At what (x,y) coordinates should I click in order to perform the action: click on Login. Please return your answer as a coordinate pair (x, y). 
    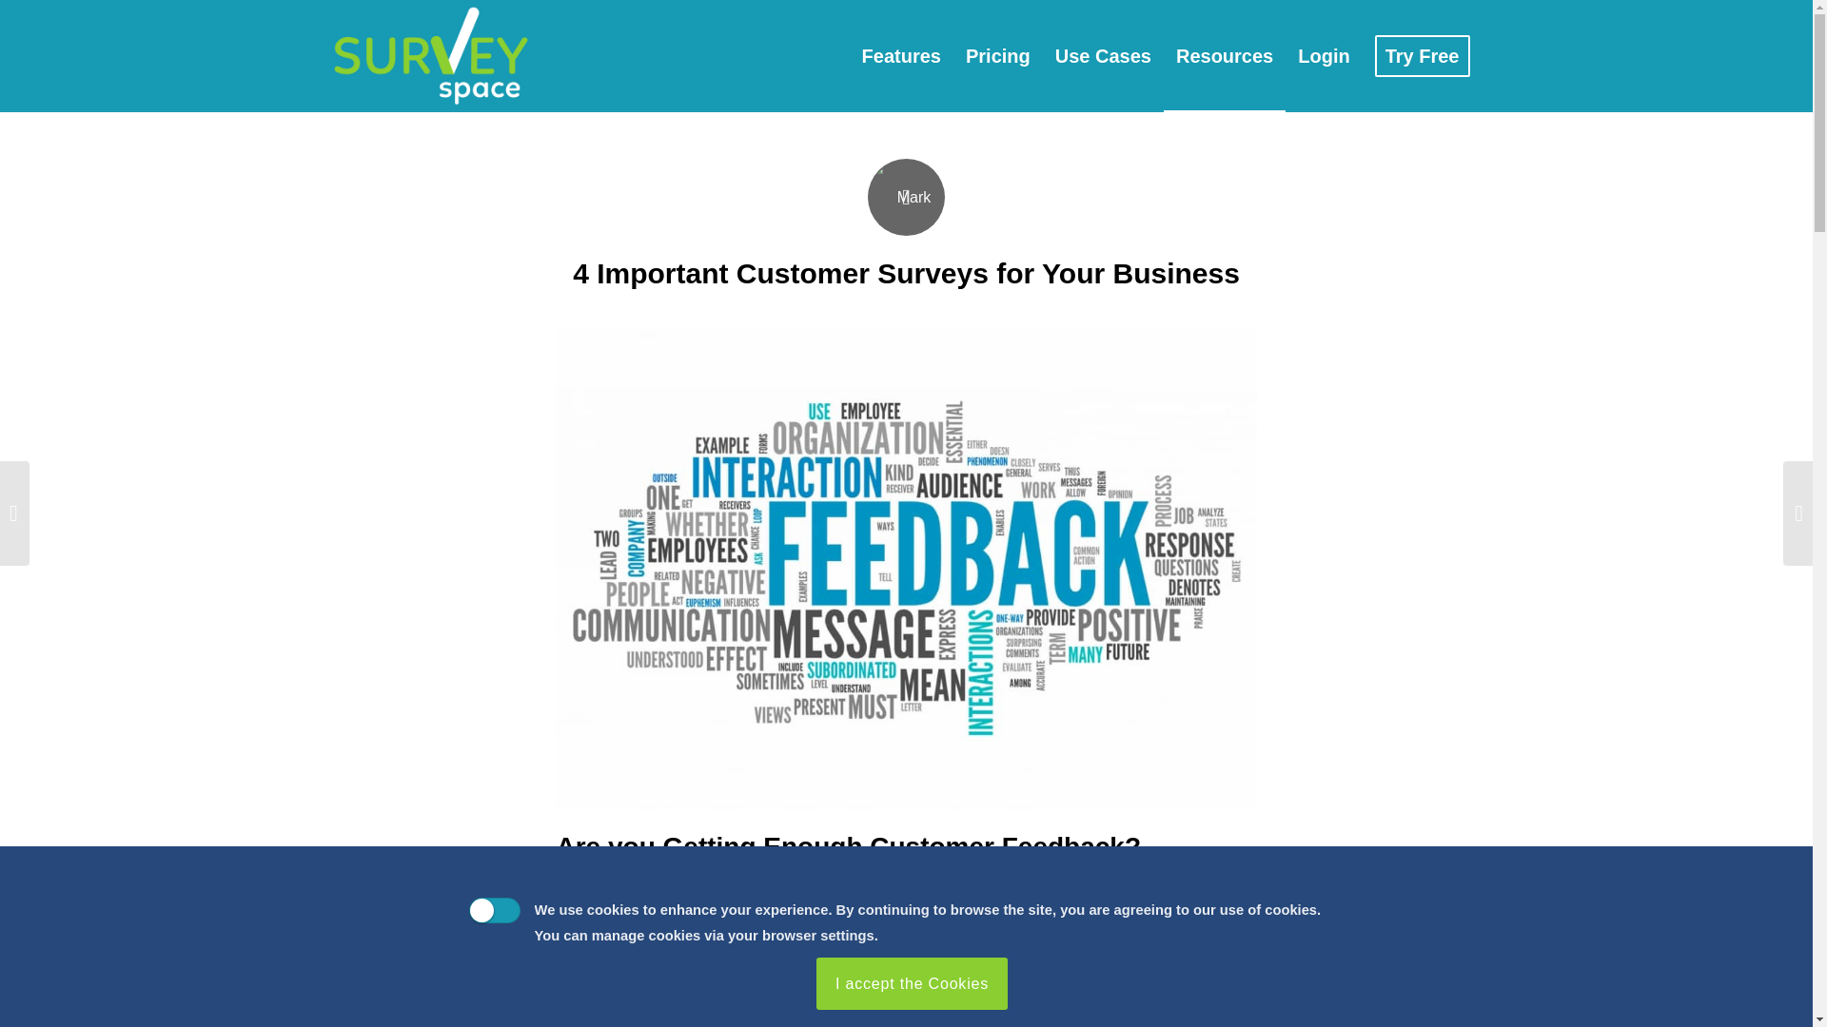
    Looking at the image, I should click on (1323, 55).